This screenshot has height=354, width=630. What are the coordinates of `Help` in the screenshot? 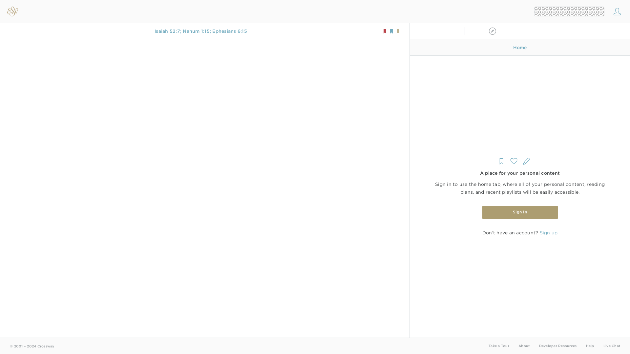 It's located at (590, 345).